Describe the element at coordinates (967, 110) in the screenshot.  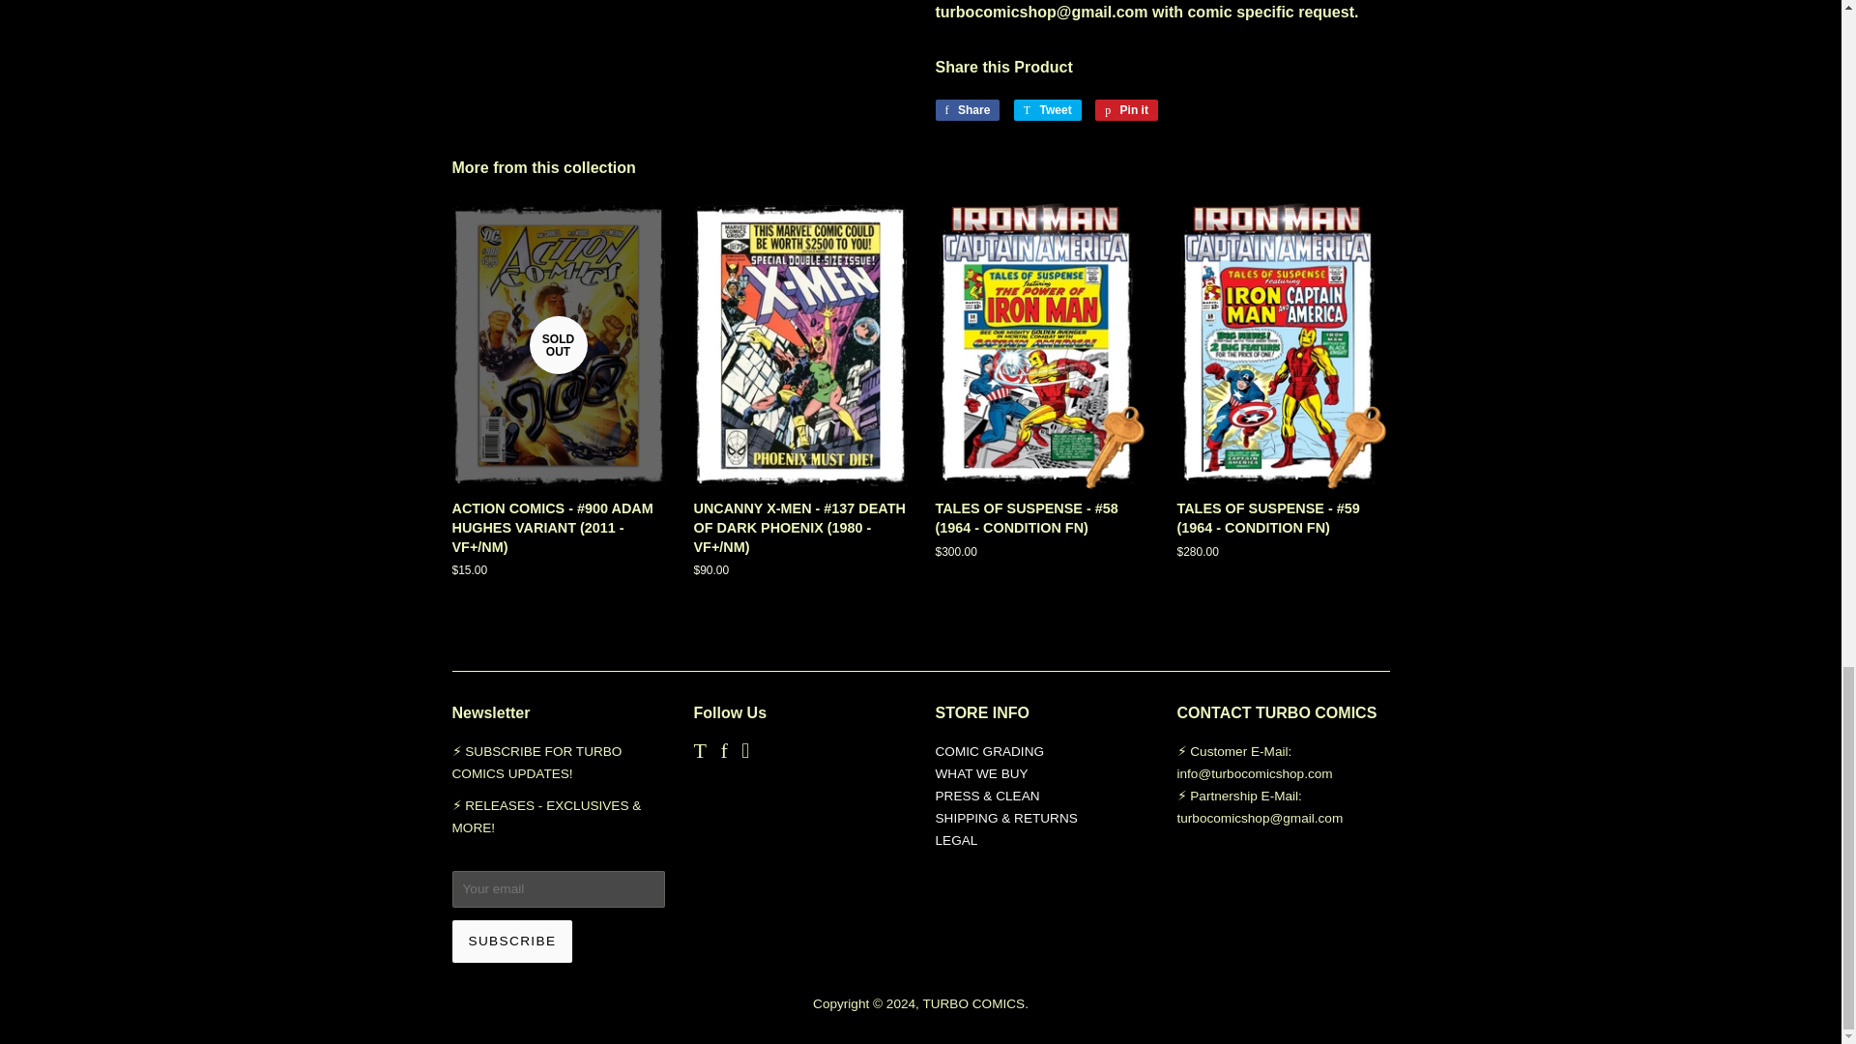
I see `Share on Facebook` at that location.